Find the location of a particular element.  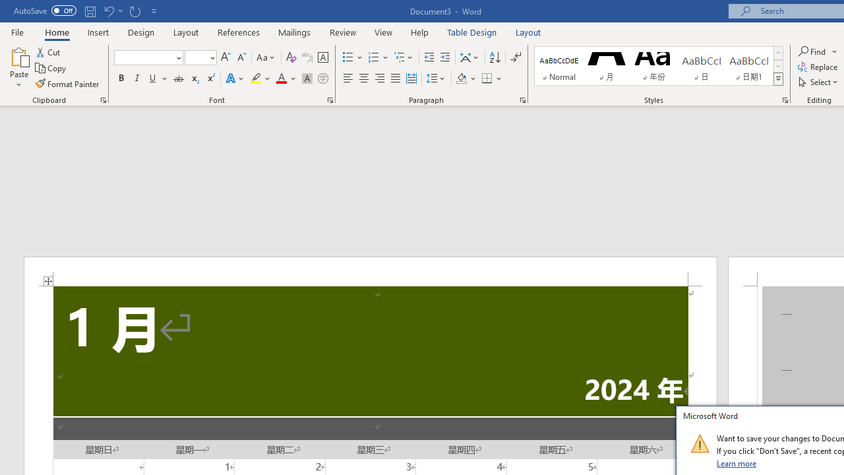

Grow Font is located at coordinates (226, 58).